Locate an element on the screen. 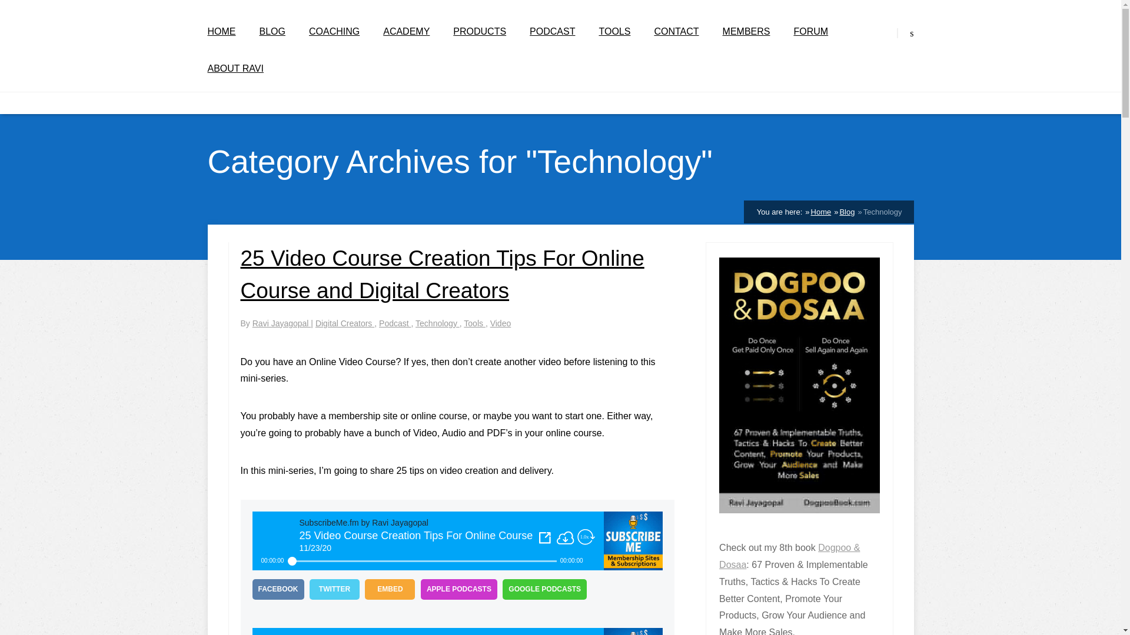 Image resolution: width=1130 pixels, height=635 pixels. HOME is located at coordinates (221, 32).